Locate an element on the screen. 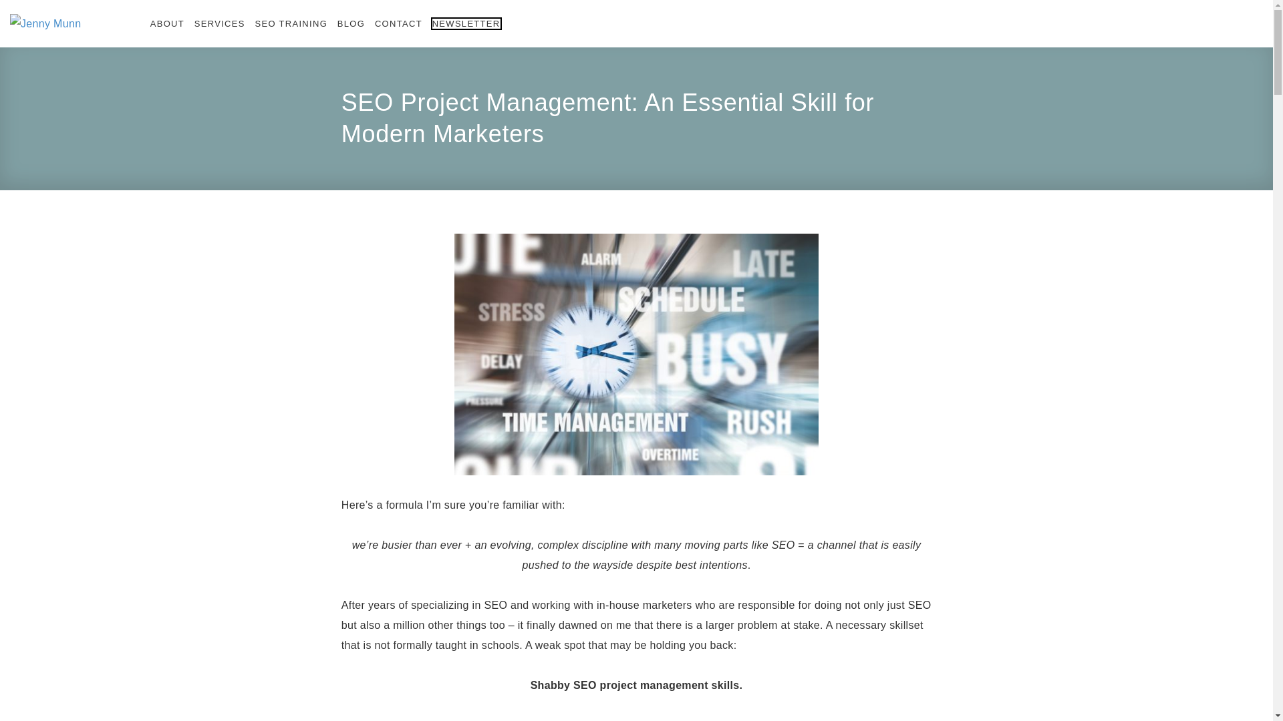 The image size is (1283, 721). CONTACT is located at coordinates (398, 24).